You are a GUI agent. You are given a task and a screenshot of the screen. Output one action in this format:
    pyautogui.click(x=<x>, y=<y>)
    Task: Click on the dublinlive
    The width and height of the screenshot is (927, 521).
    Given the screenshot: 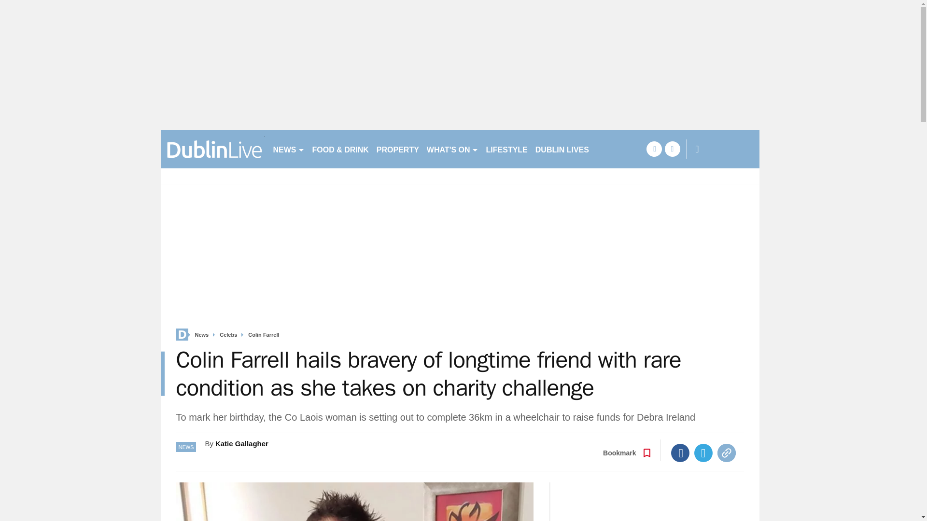 What is the action you would take?
    pyautogui.click(x=212, y=149)
    